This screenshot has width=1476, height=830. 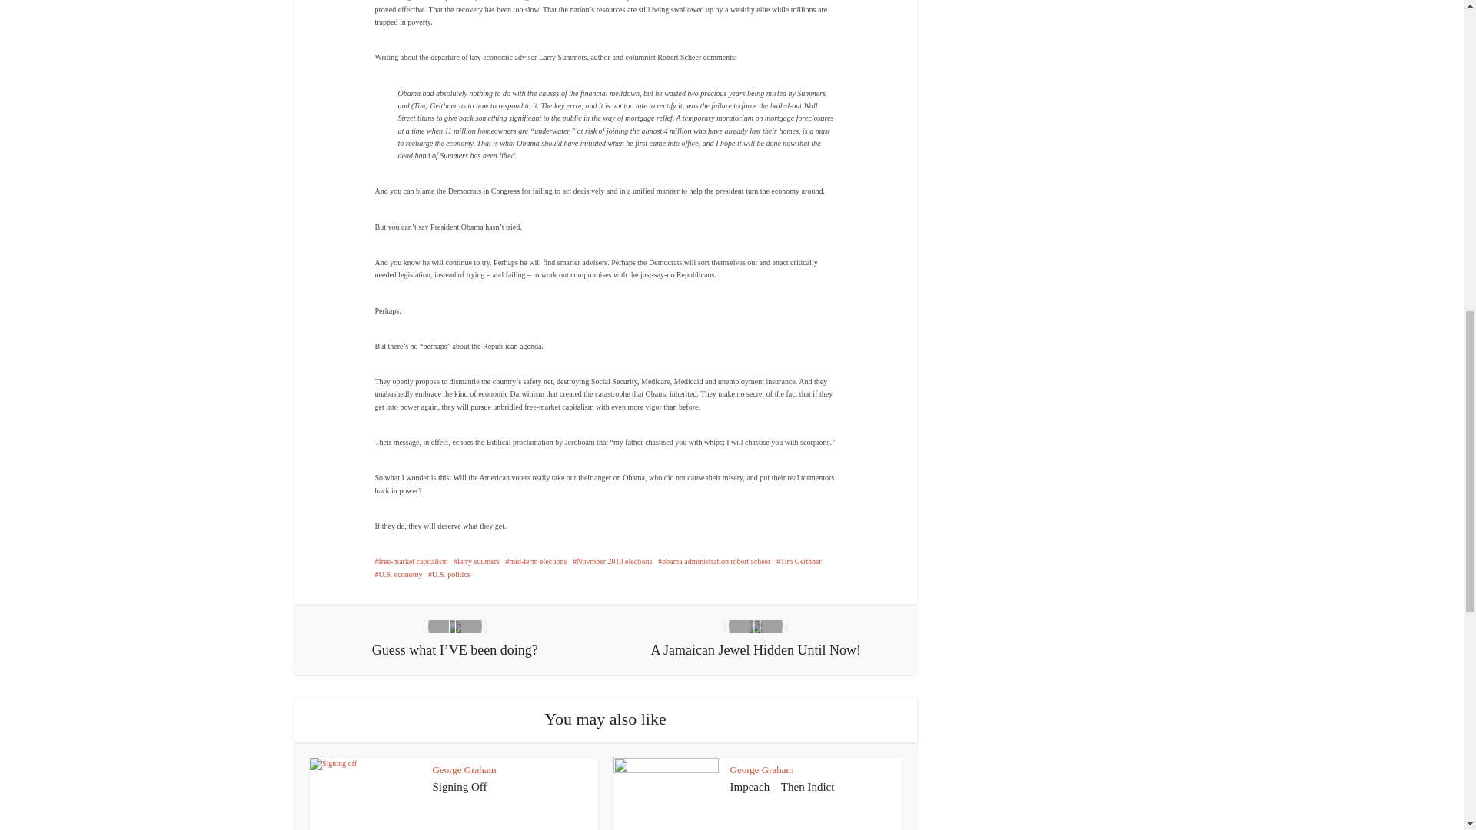 What do you see at coordinates (762, 769) in the screenshot?
I see `George Graham` at bounding box center [762, 769].